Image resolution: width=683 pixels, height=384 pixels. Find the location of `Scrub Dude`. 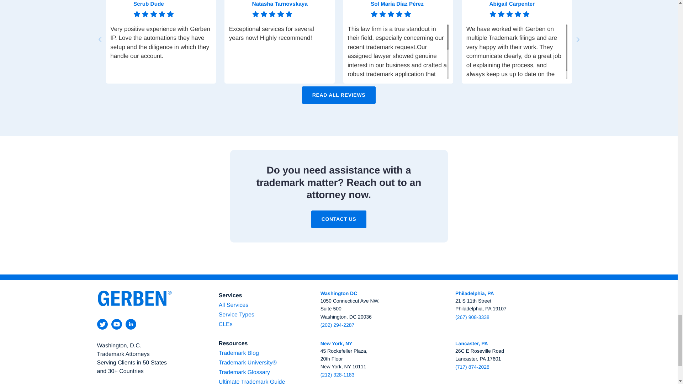

Scrub Dude is located at coordinates (172, 4).